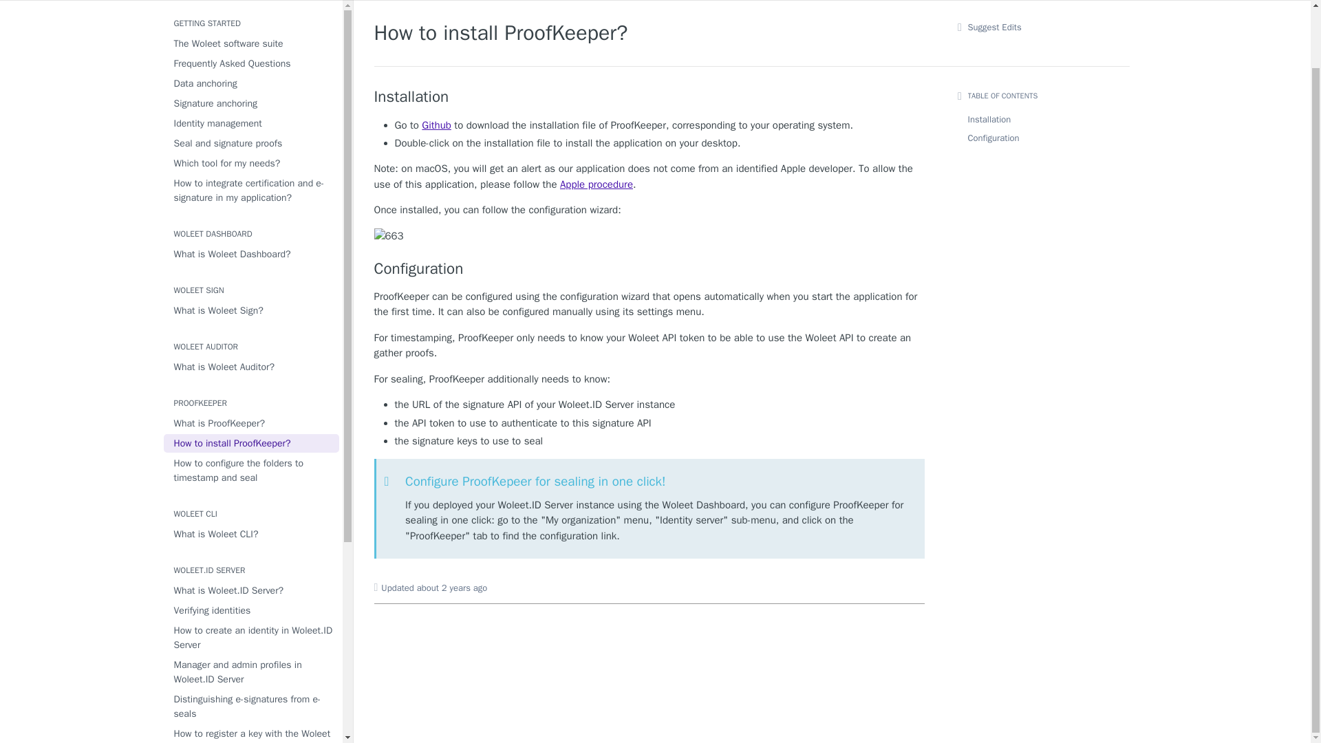  I want to click on What is Woleet CLI?, so click(252, 534).